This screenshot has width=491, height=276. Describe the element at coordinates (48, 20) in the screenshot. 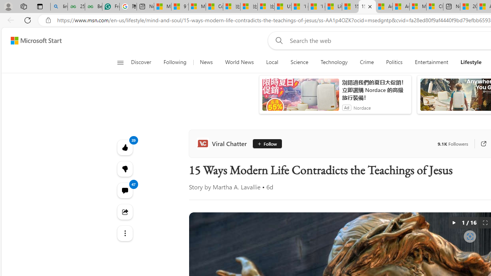

I see `View site information` at that location.